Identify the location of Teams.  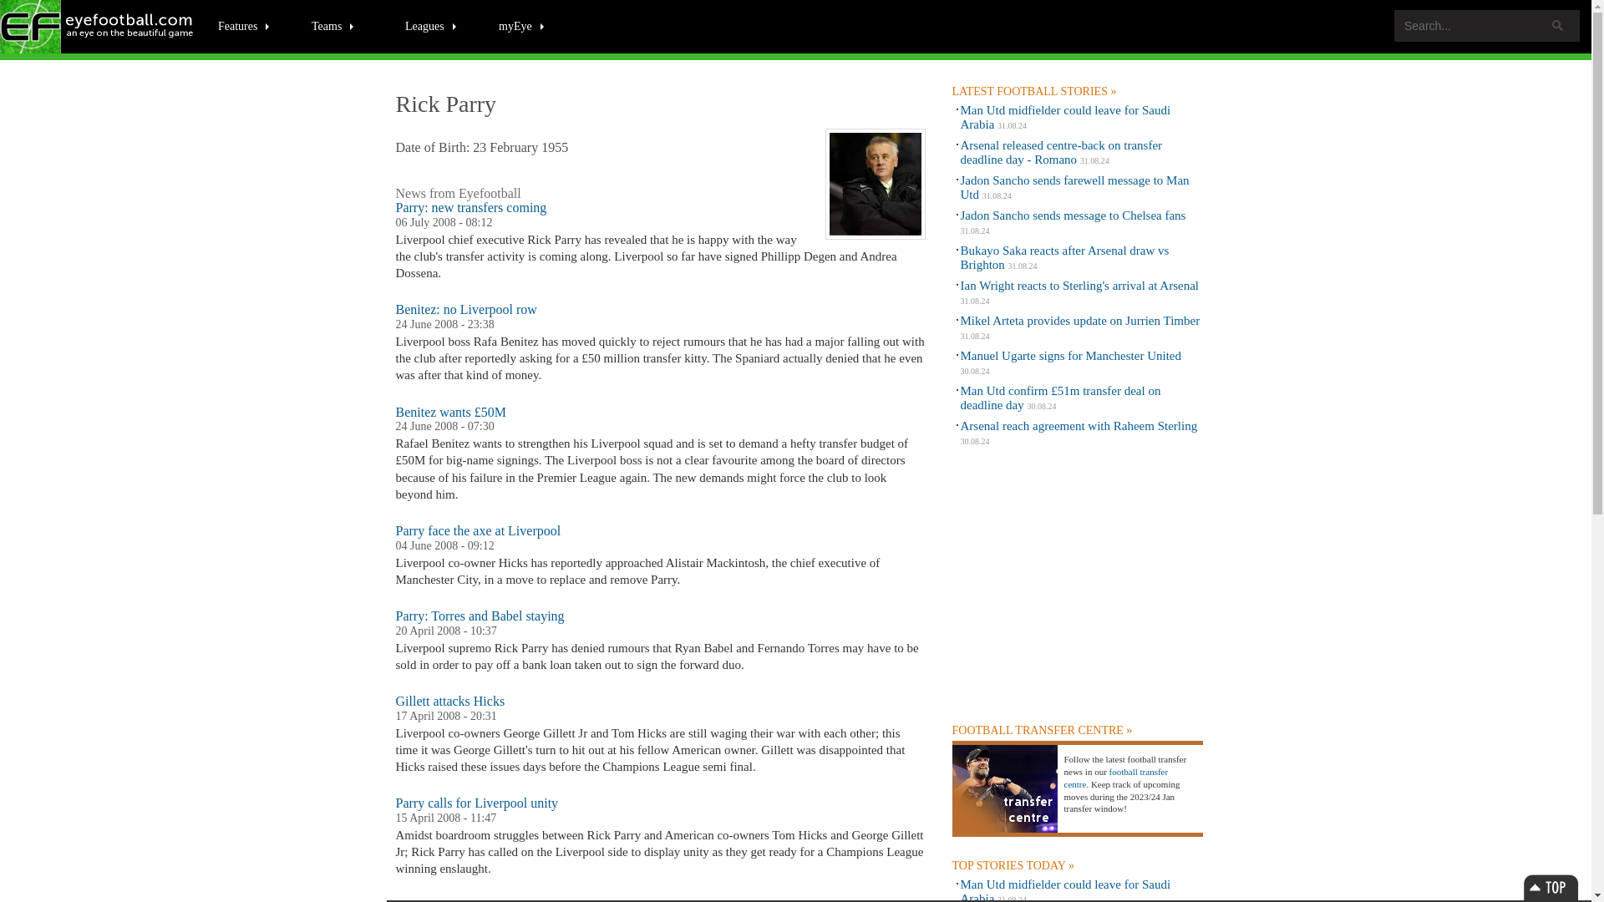
(332, 25).